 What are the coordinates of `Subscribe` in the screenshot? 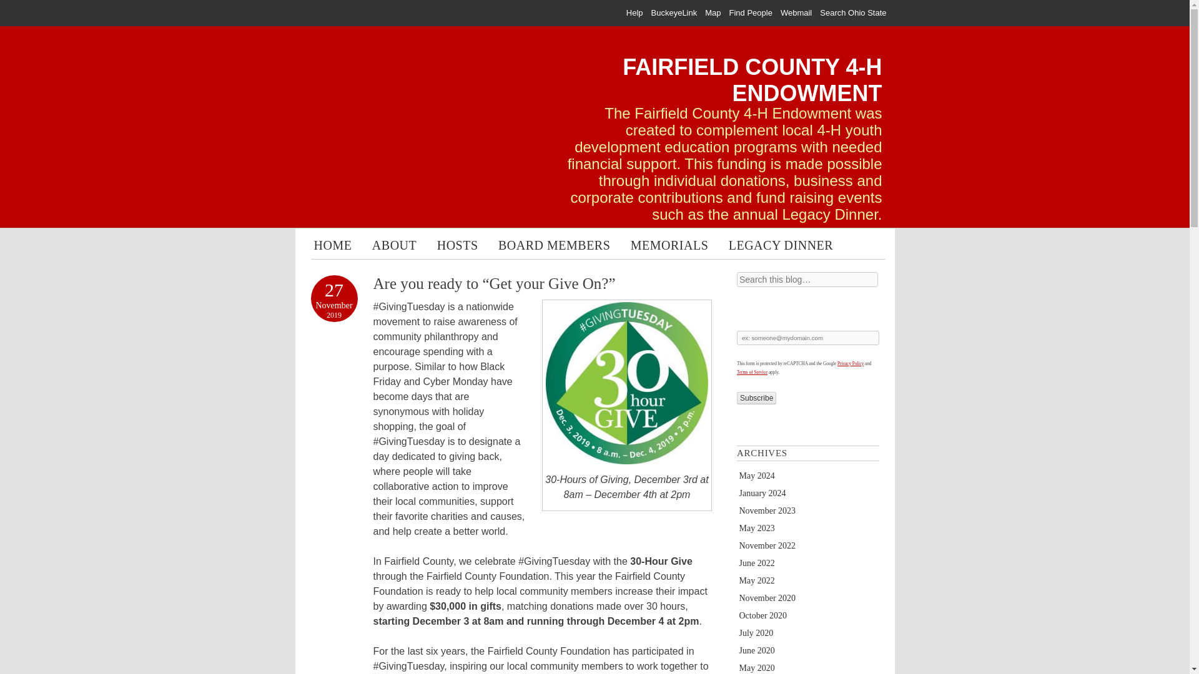 It's located at (756, 398).